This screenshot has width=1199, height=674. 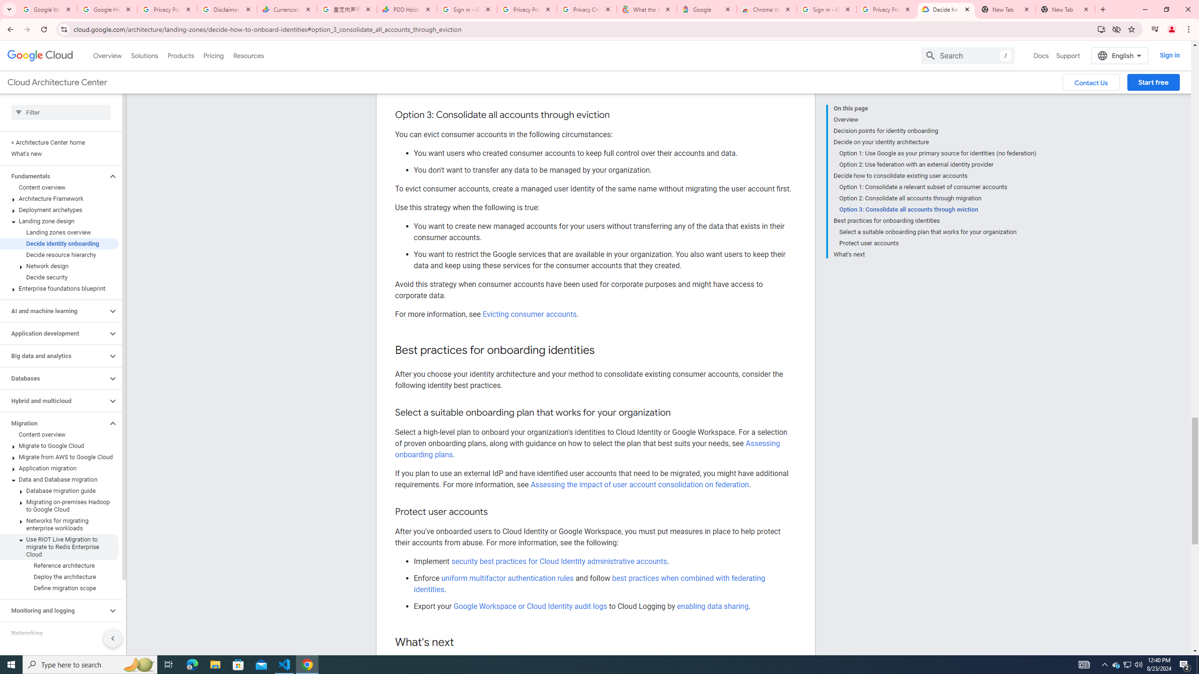 What do you see at coordinates (144, 55) in the screenshot?
I see `Solutions` at bounding box center [144, 55].